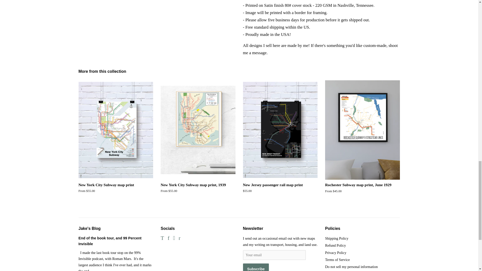  Describe the element at coordinates (256, 267) in the screenshot. I see `Subscribe` at that location.